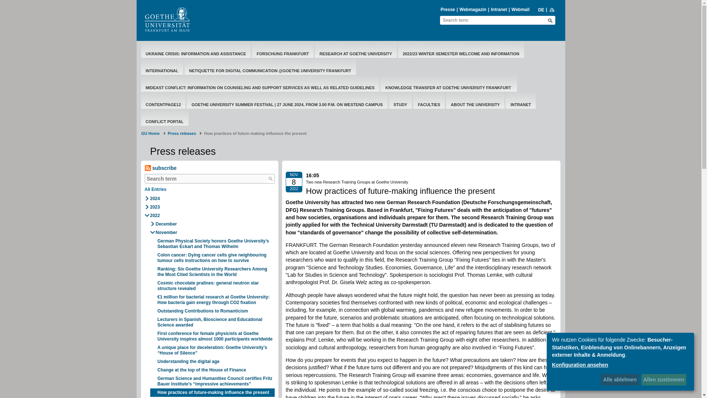 The image size is (707, 398). Describe the element at coordinates (283, 54) in the screenshot. I see `FORSCHUNG FRANKFURT` at that location.